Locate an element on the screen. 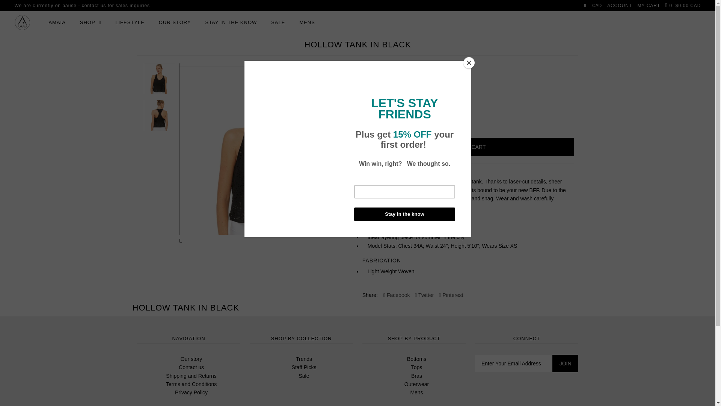  STAY IN THE KNOW is located at coordinates (231, 23).